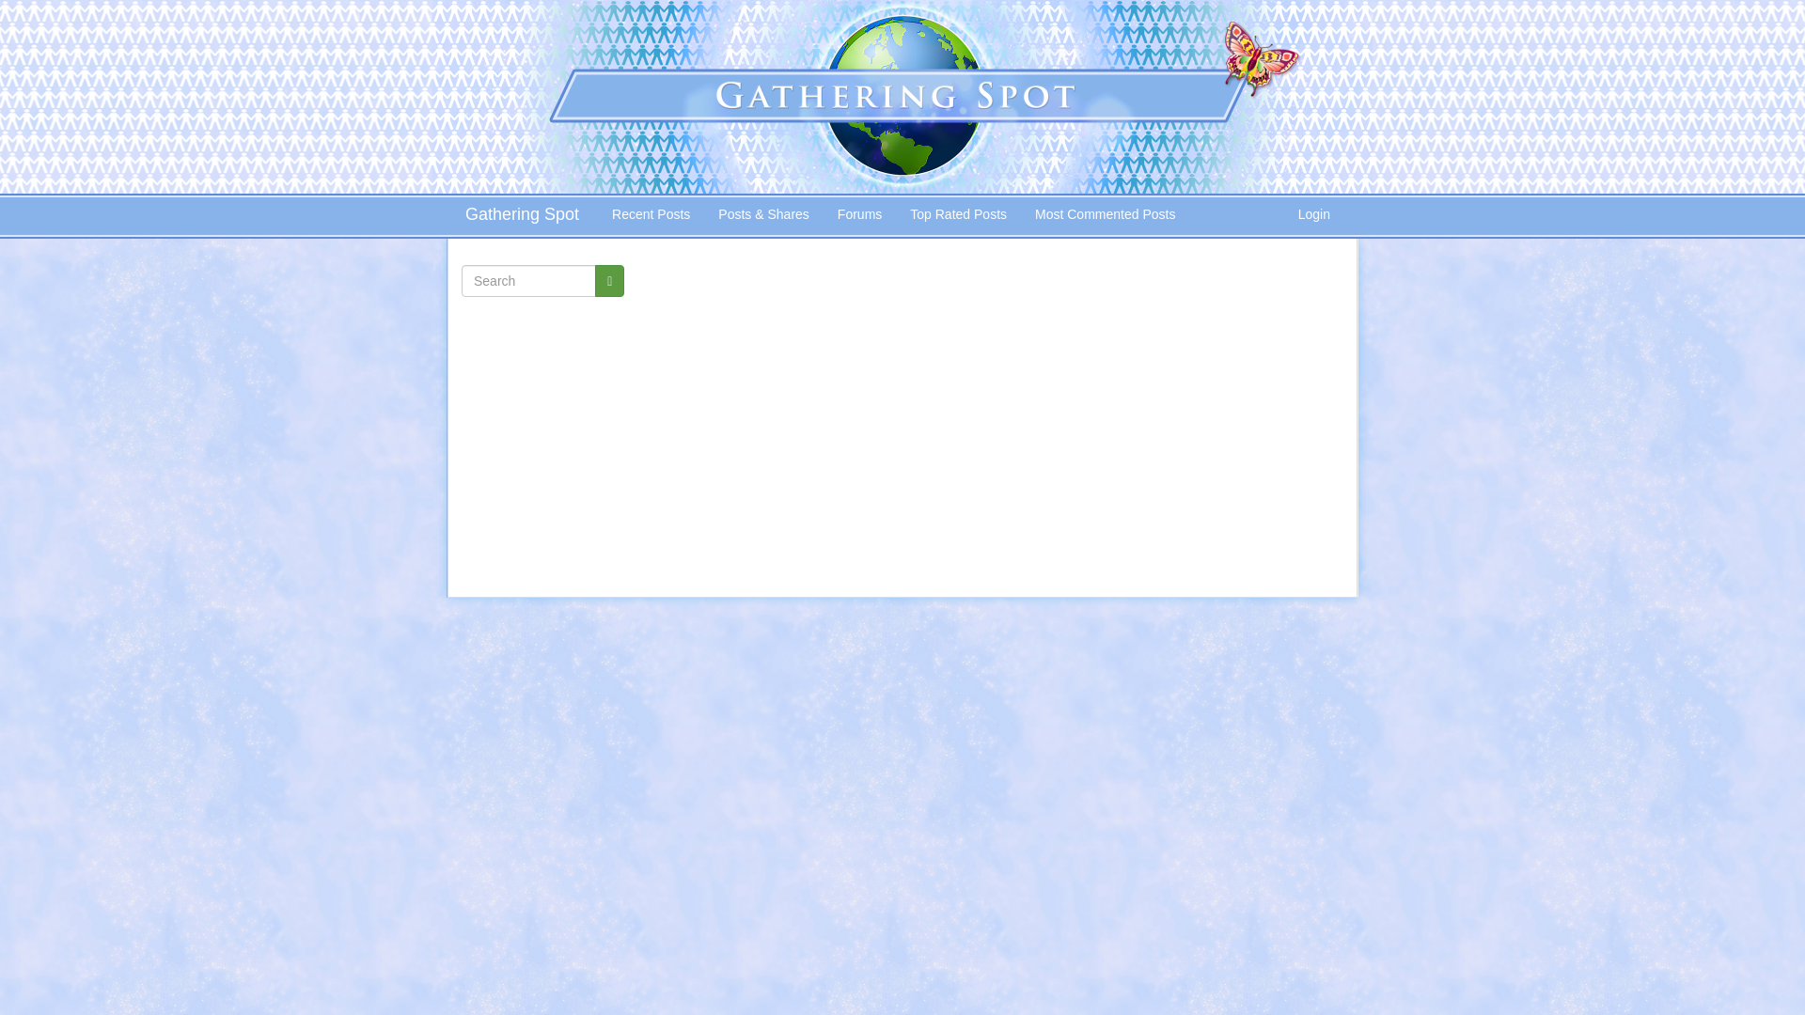 The height and width of the screenshot is (1015, 1805). I want to click on Gathering Spot, so click(902, 98).